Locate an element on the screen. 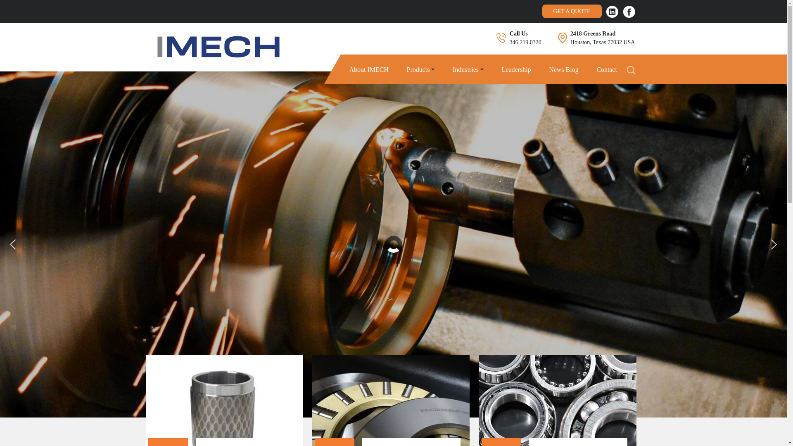 The image size is (793, 446). GET A QUOTE is located at coordinates (571, 11).